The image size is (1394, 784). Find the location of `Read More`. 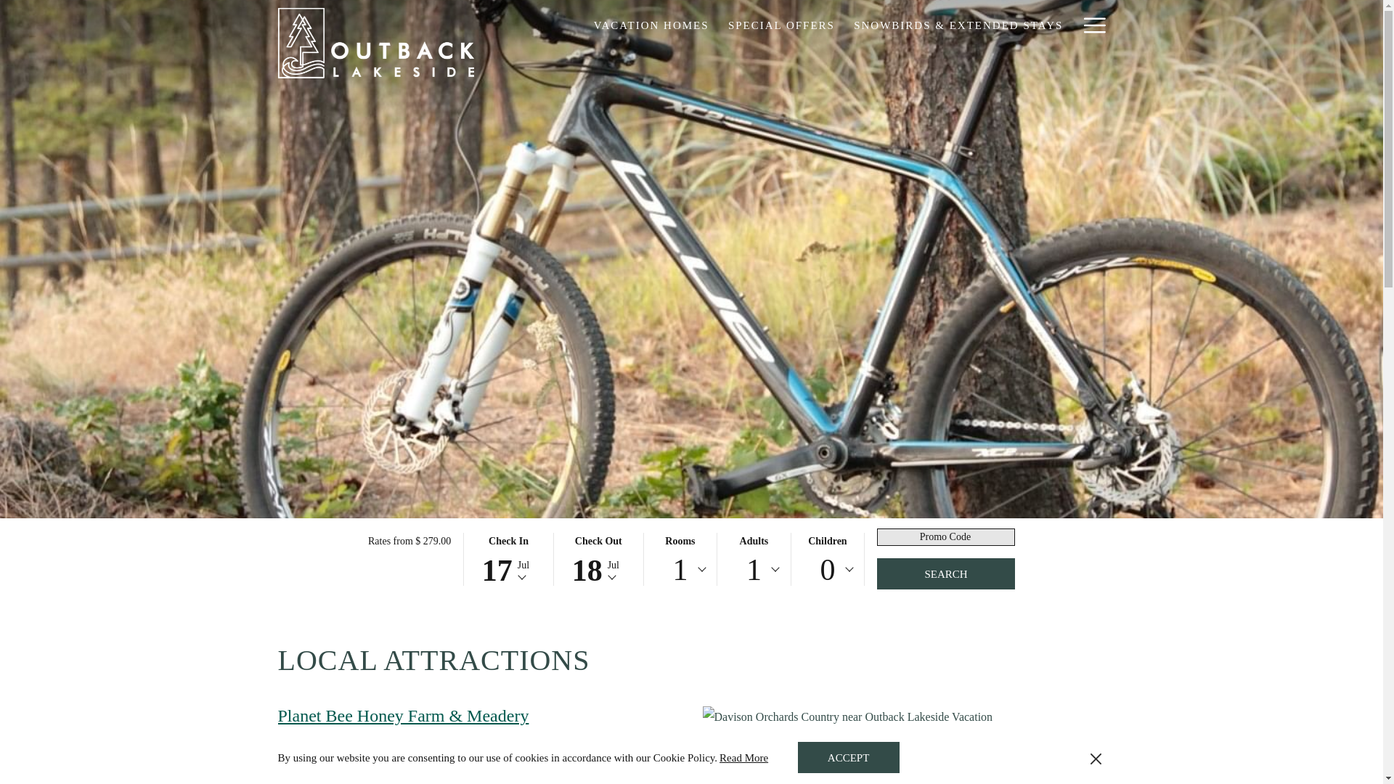

Read More is located at coordinates (743, 758).